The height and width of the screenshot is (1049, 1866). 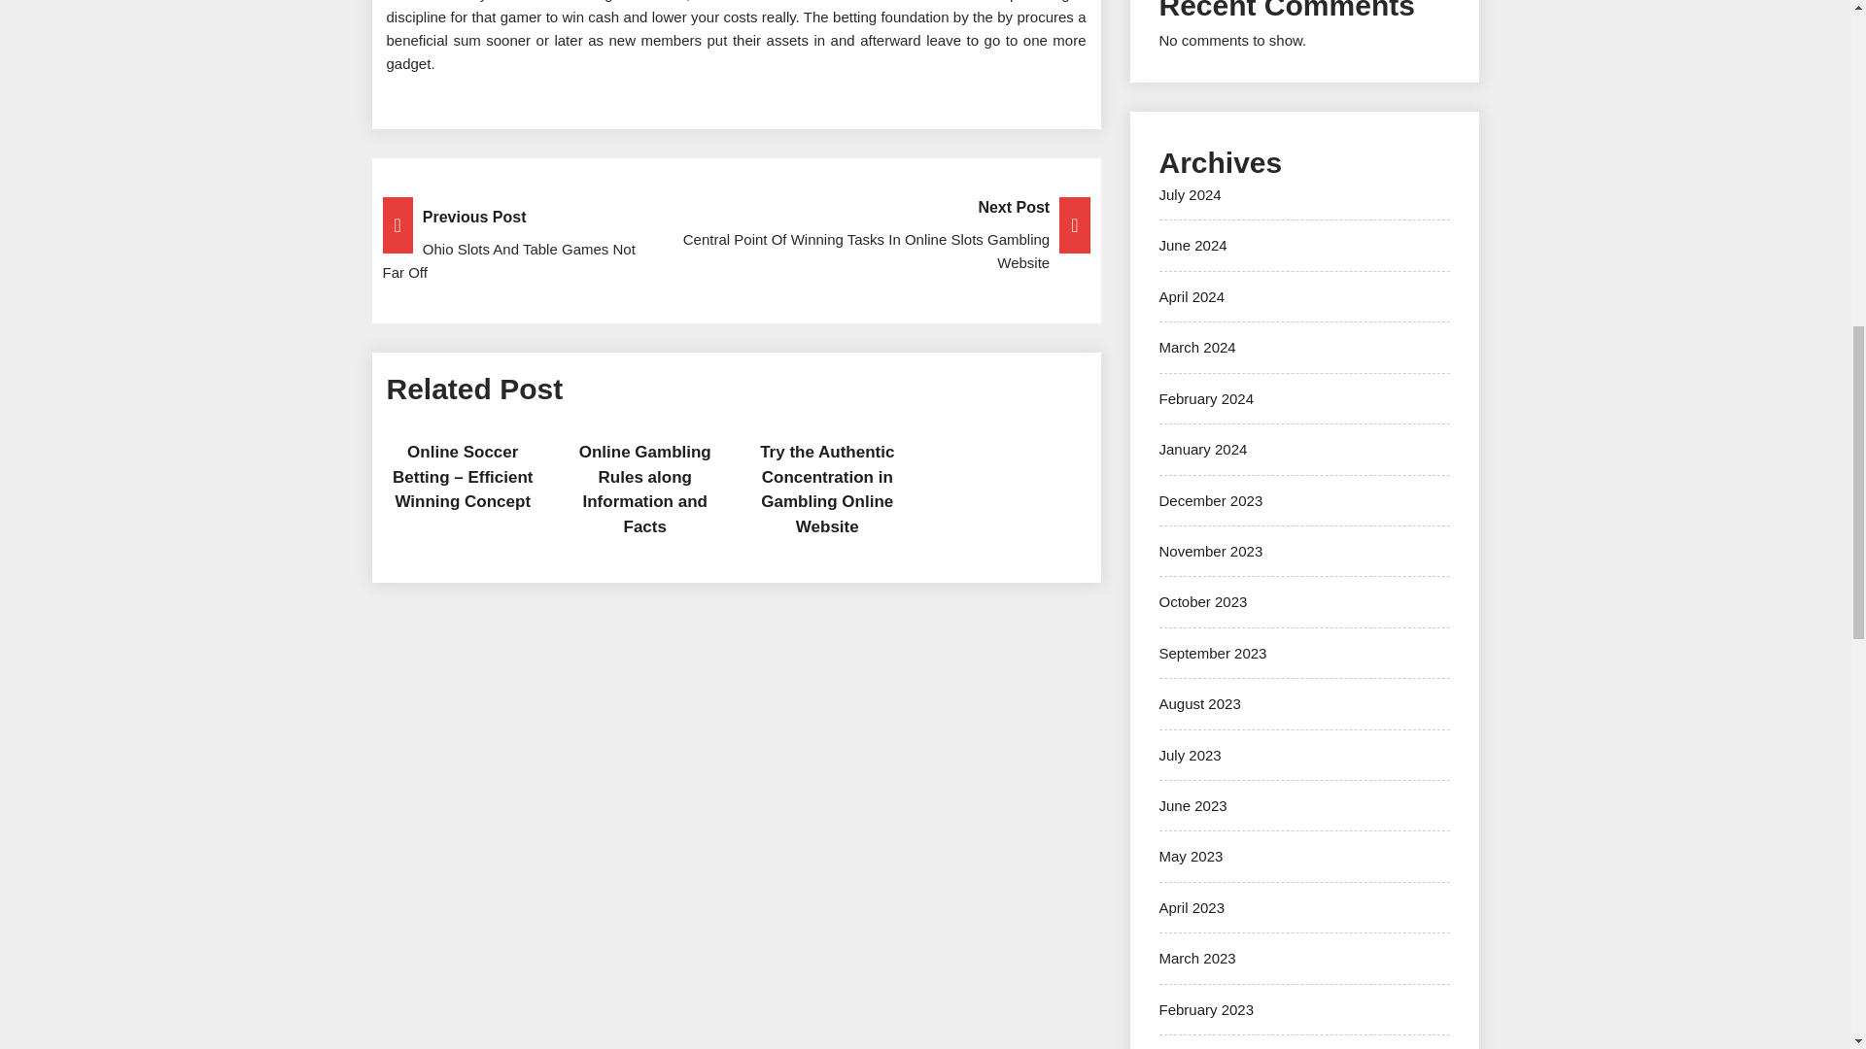 I want to click on March 2023, so click(x=1197, y=958).